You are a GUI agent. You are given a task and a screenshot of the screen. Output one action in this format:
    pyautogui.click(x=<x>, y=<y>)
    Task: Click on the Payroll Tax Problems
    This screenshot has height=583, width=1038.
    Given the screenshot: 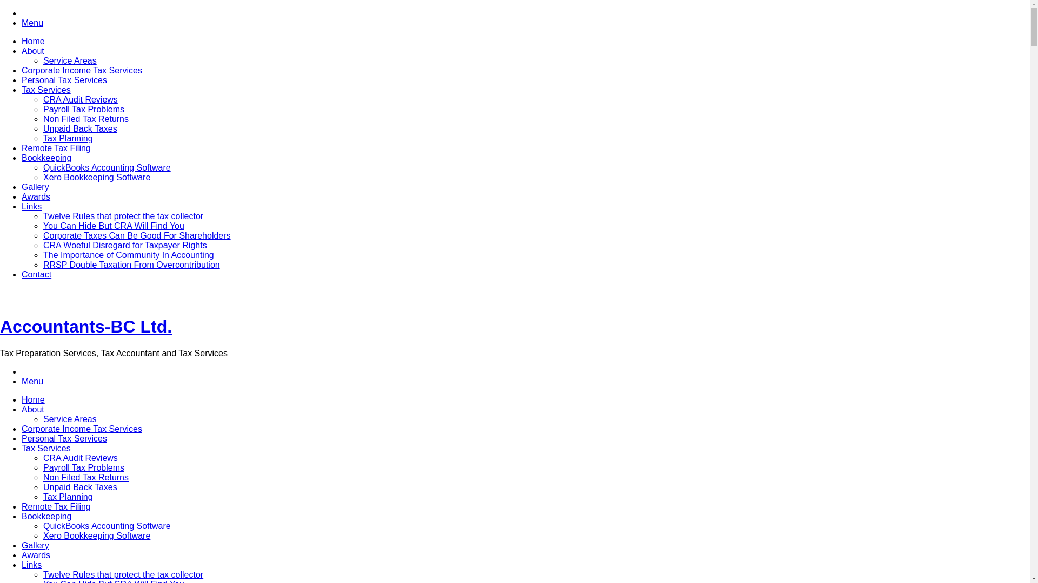 What is the action you would take?
    pyautogui.click(x=84, y=109)
    